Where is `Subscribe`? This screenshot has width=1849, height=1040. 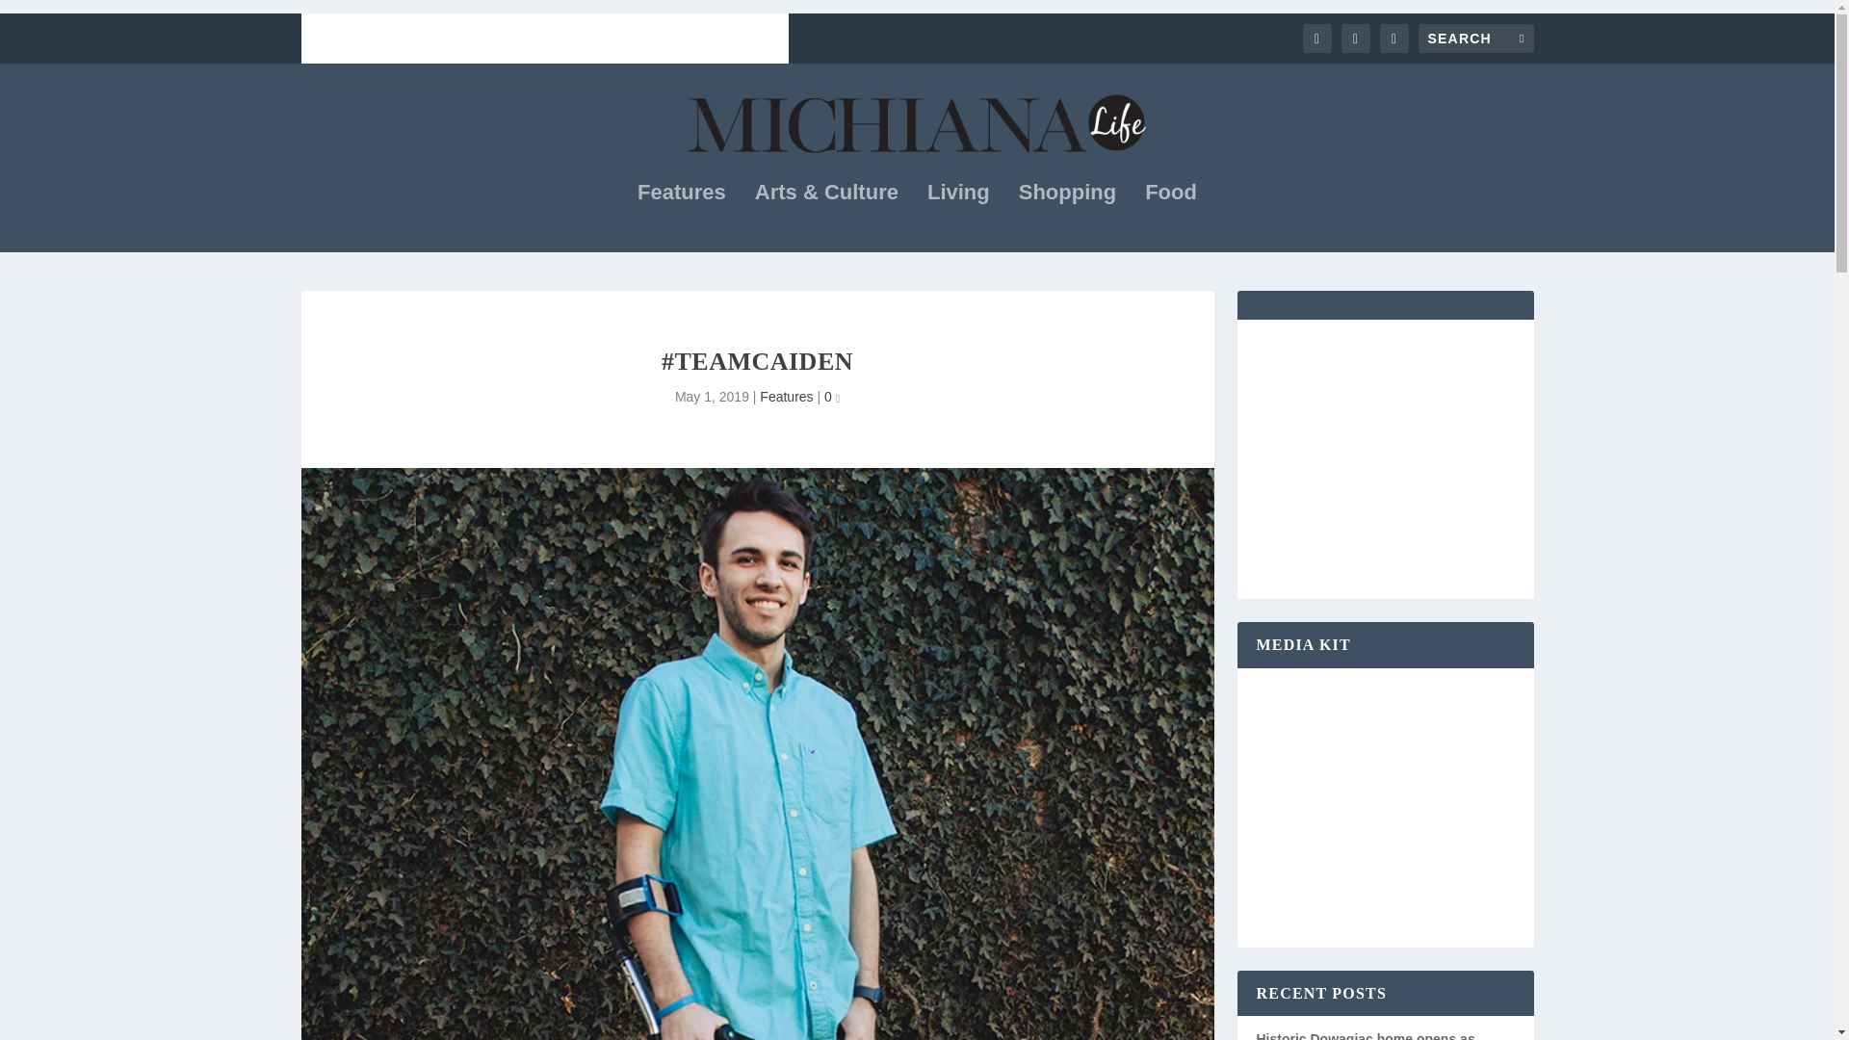
Subscribe is located at coordinates (333, 39).